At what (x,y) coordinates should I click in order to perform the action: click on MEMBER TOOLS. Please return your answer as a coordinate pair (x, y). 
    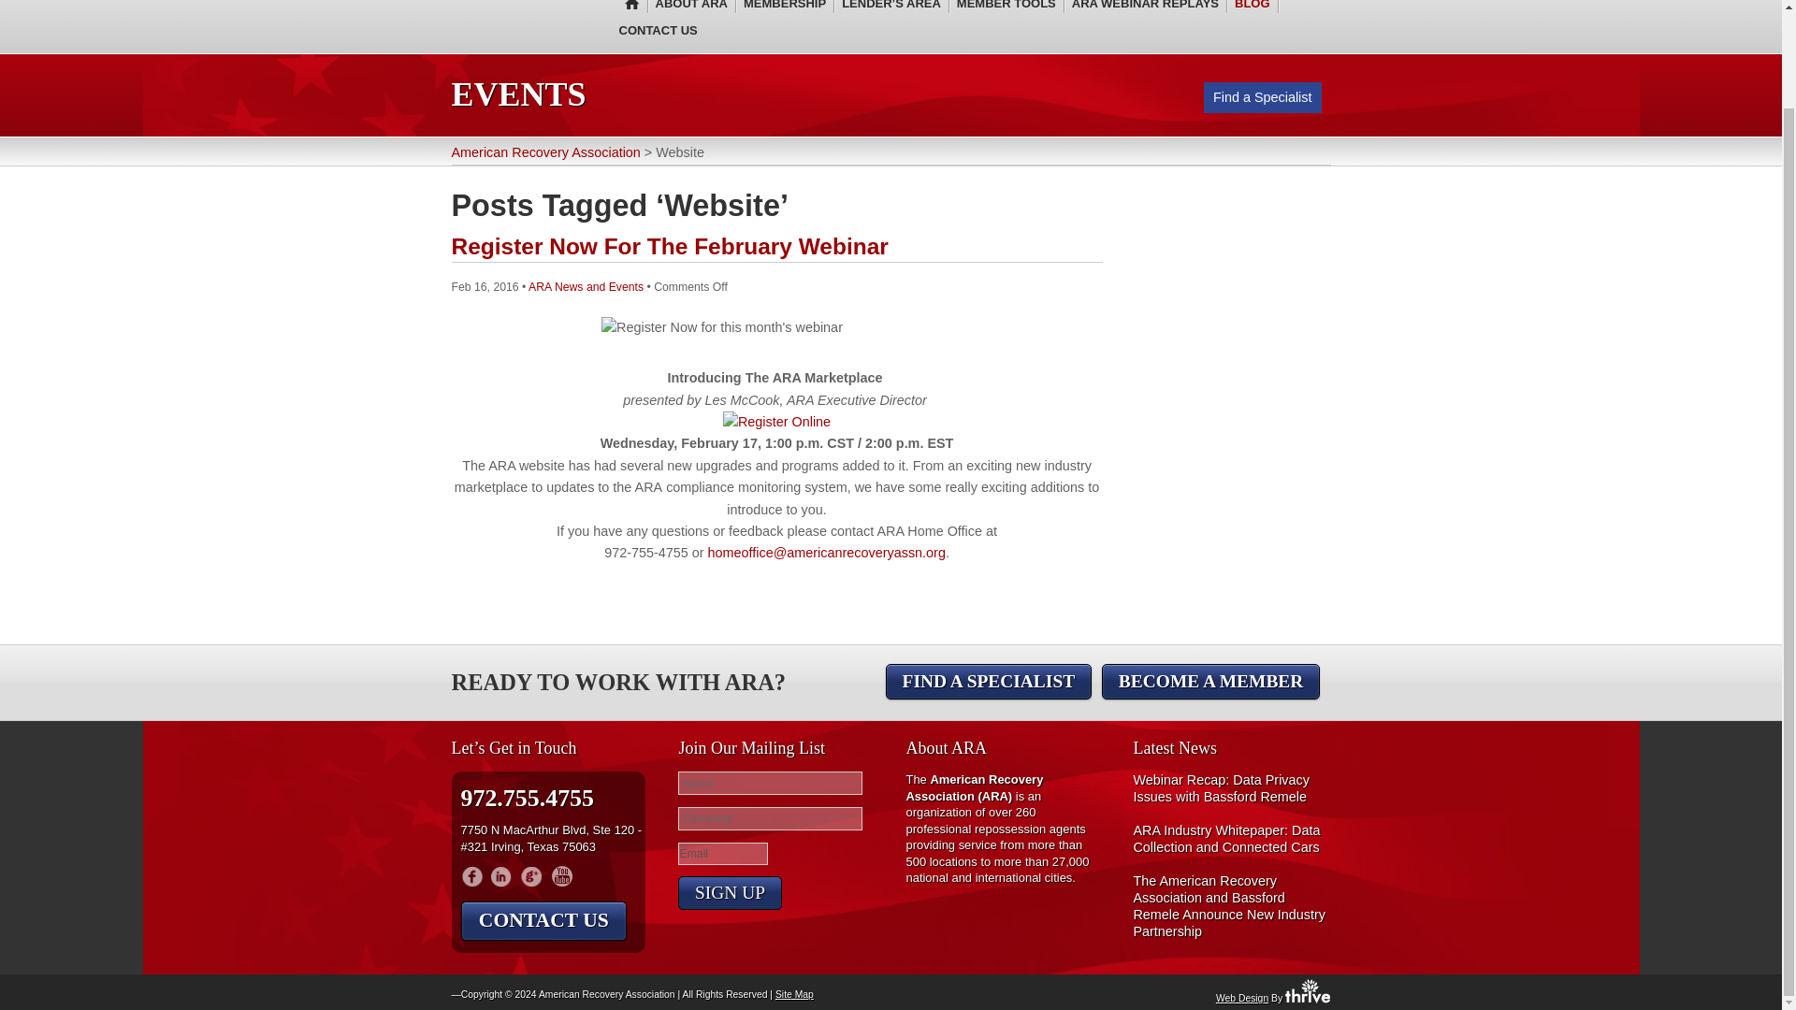
    Looking at the image, I should click on (1007, 8).